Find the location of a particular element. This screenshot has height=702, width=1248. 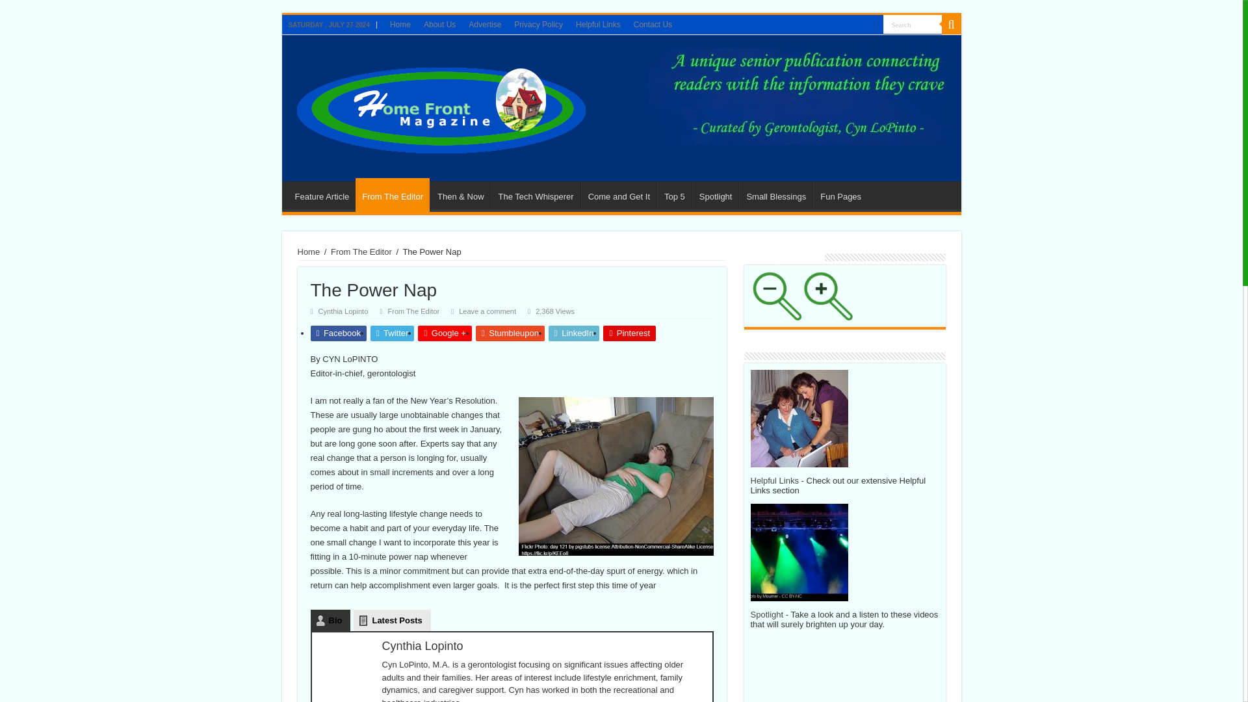

Small Blessings is located at coordinates (775, 194).